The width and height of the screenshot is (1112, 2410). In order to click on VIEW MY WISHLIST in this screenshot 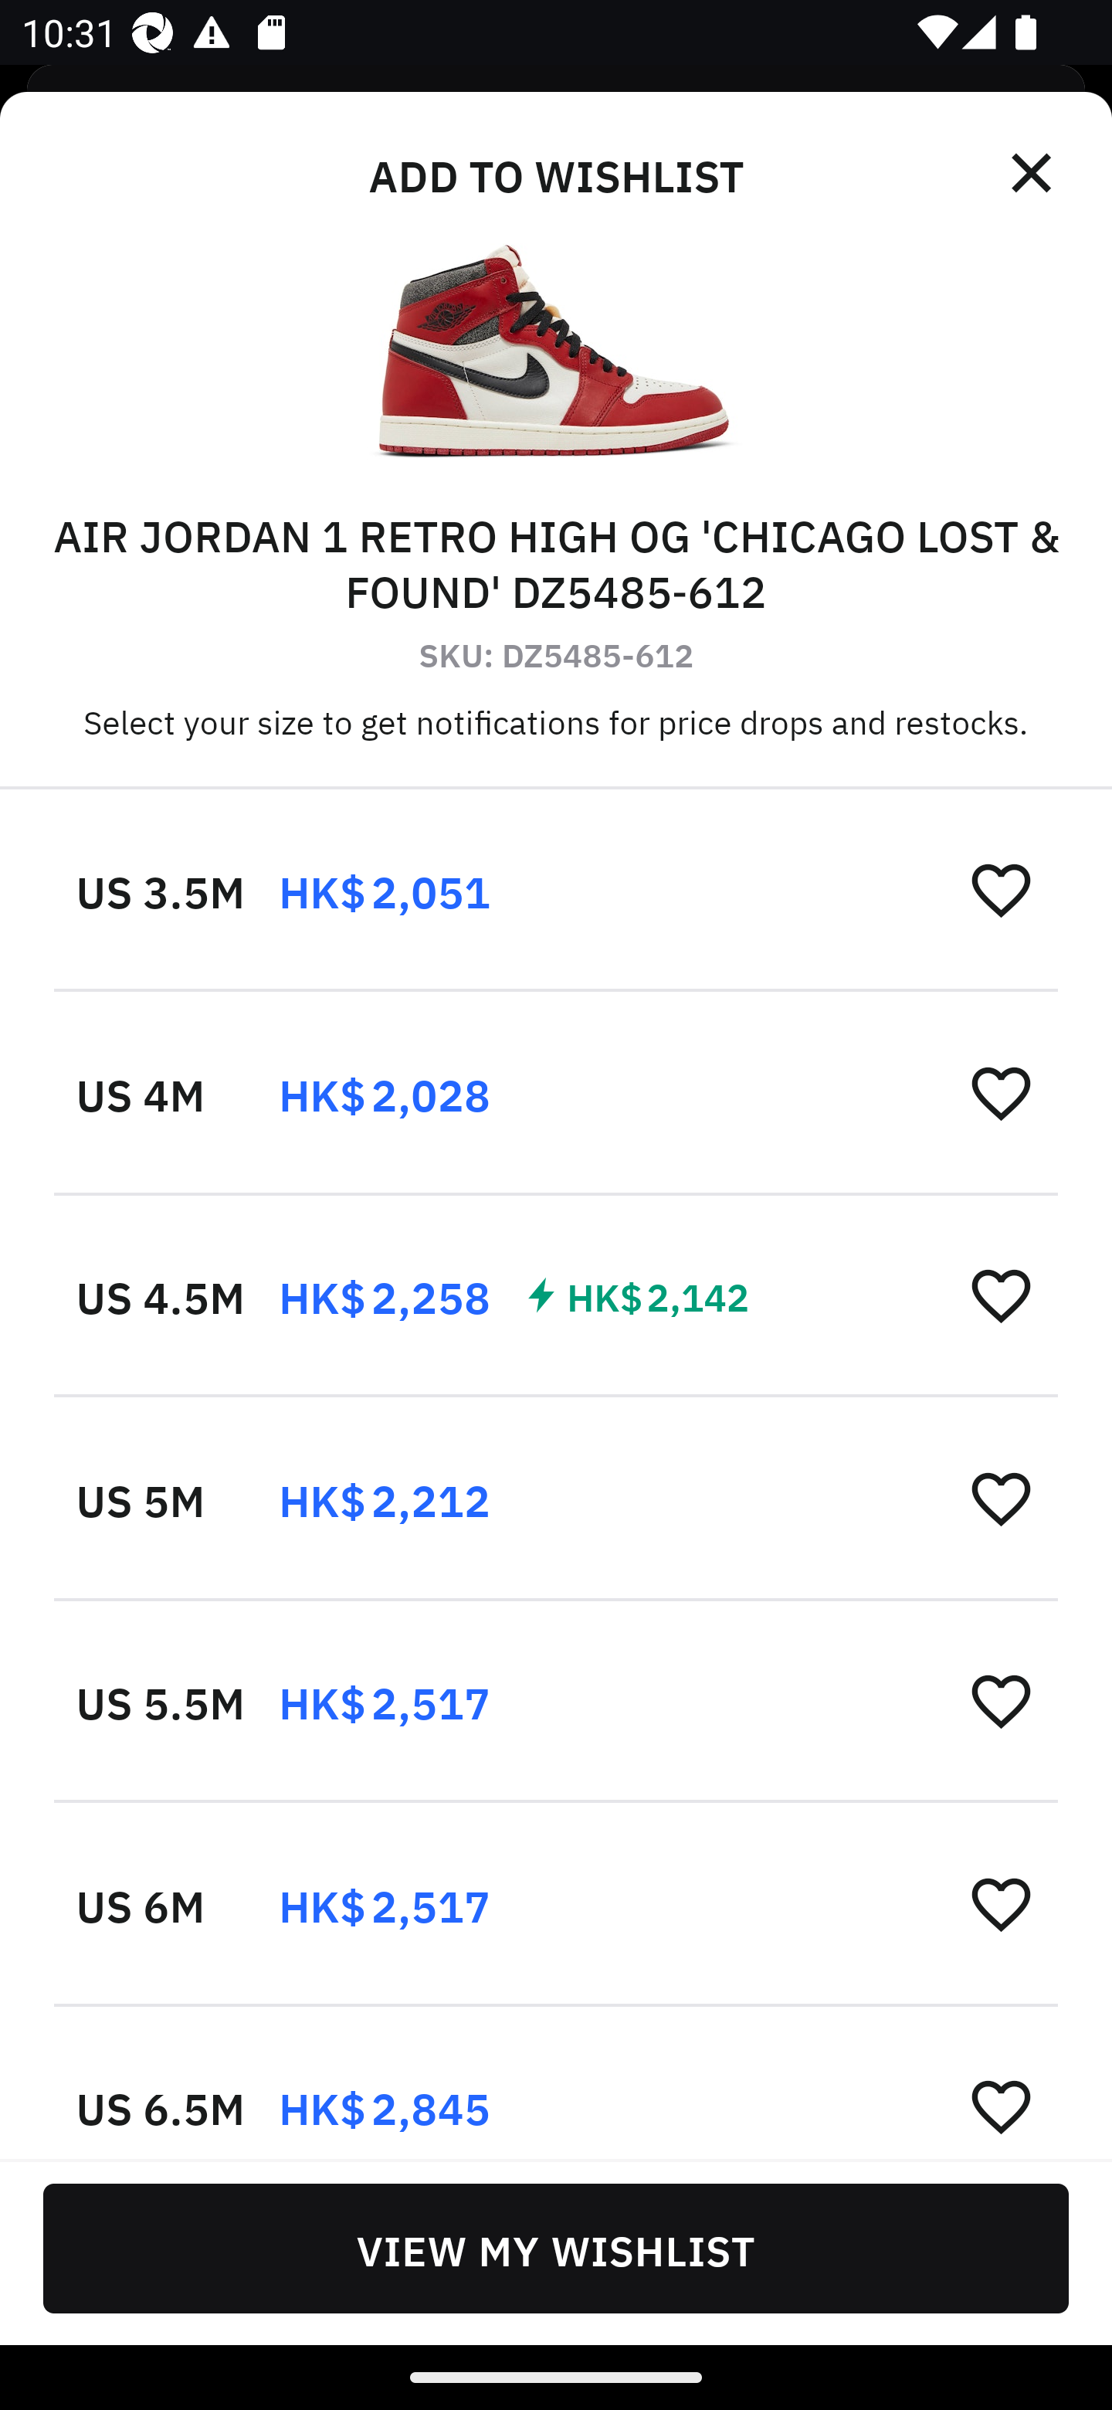, I will do `click(556, 2248)`.